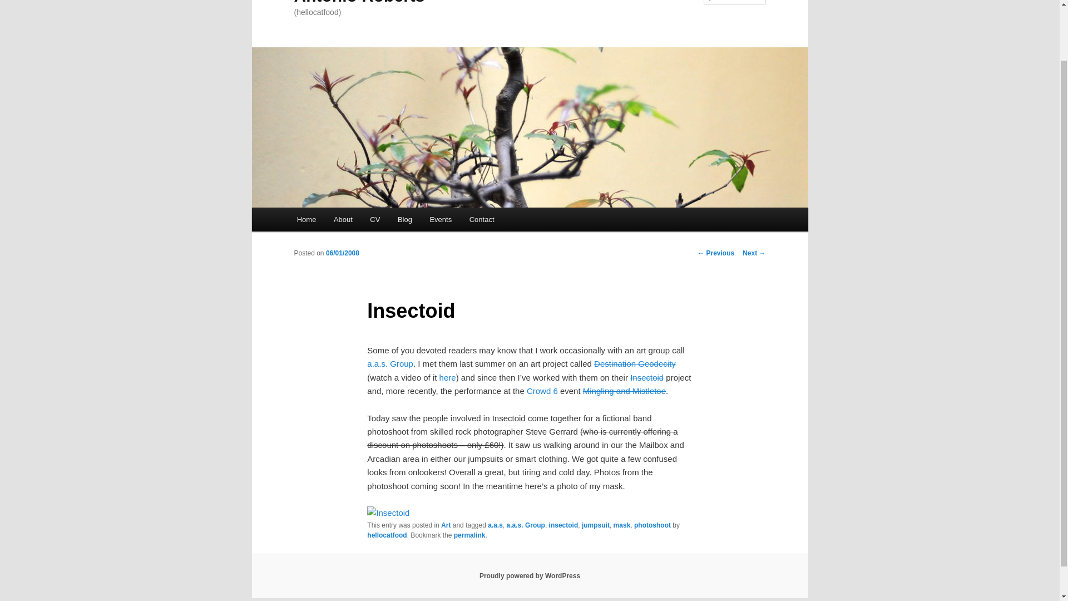 The width and height of the screenshot is (1068, 601). I want to click on Insectoid, so click(646, 377).